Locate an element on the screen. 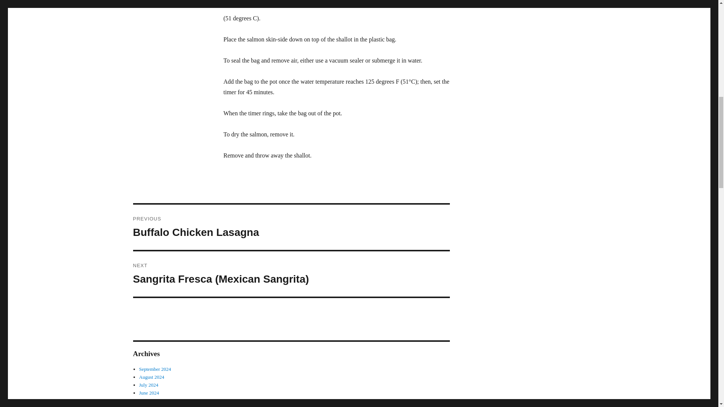 Image resolution: width=724 pixels, height=407 pixels. April 2024 is located at coordinates (150, 406).